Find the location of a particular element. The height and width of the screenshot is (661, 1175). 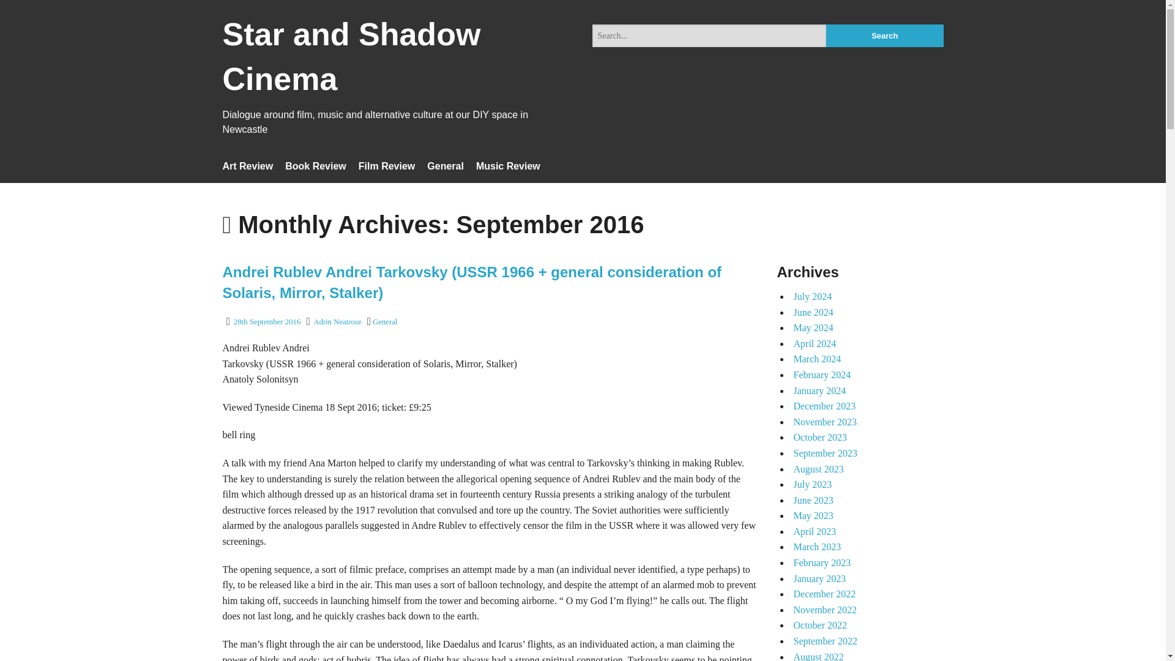

February 2023 is located at coordinates (822, 562).